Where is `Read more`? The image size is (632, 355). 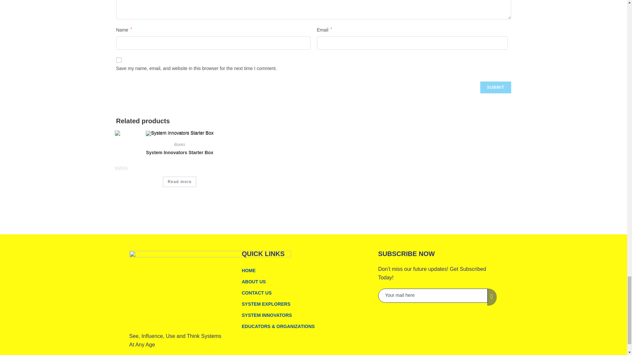 Read more is located at coordinates (179, 181).